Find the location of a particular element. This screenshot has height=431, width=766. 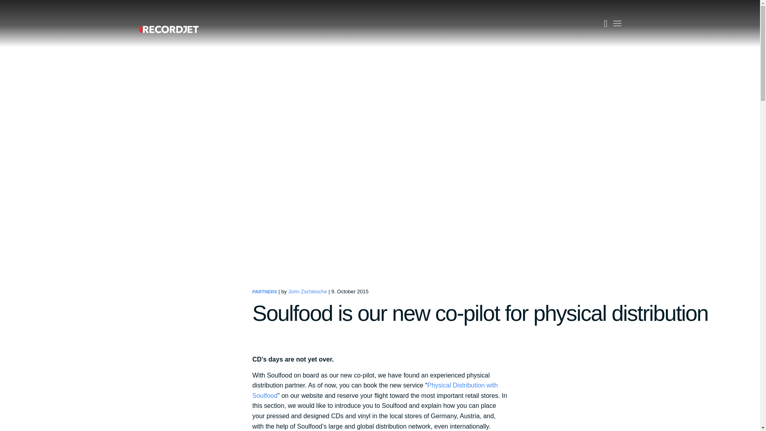

Physical Distribution with Soulfood is located at coordinates (374, 390).